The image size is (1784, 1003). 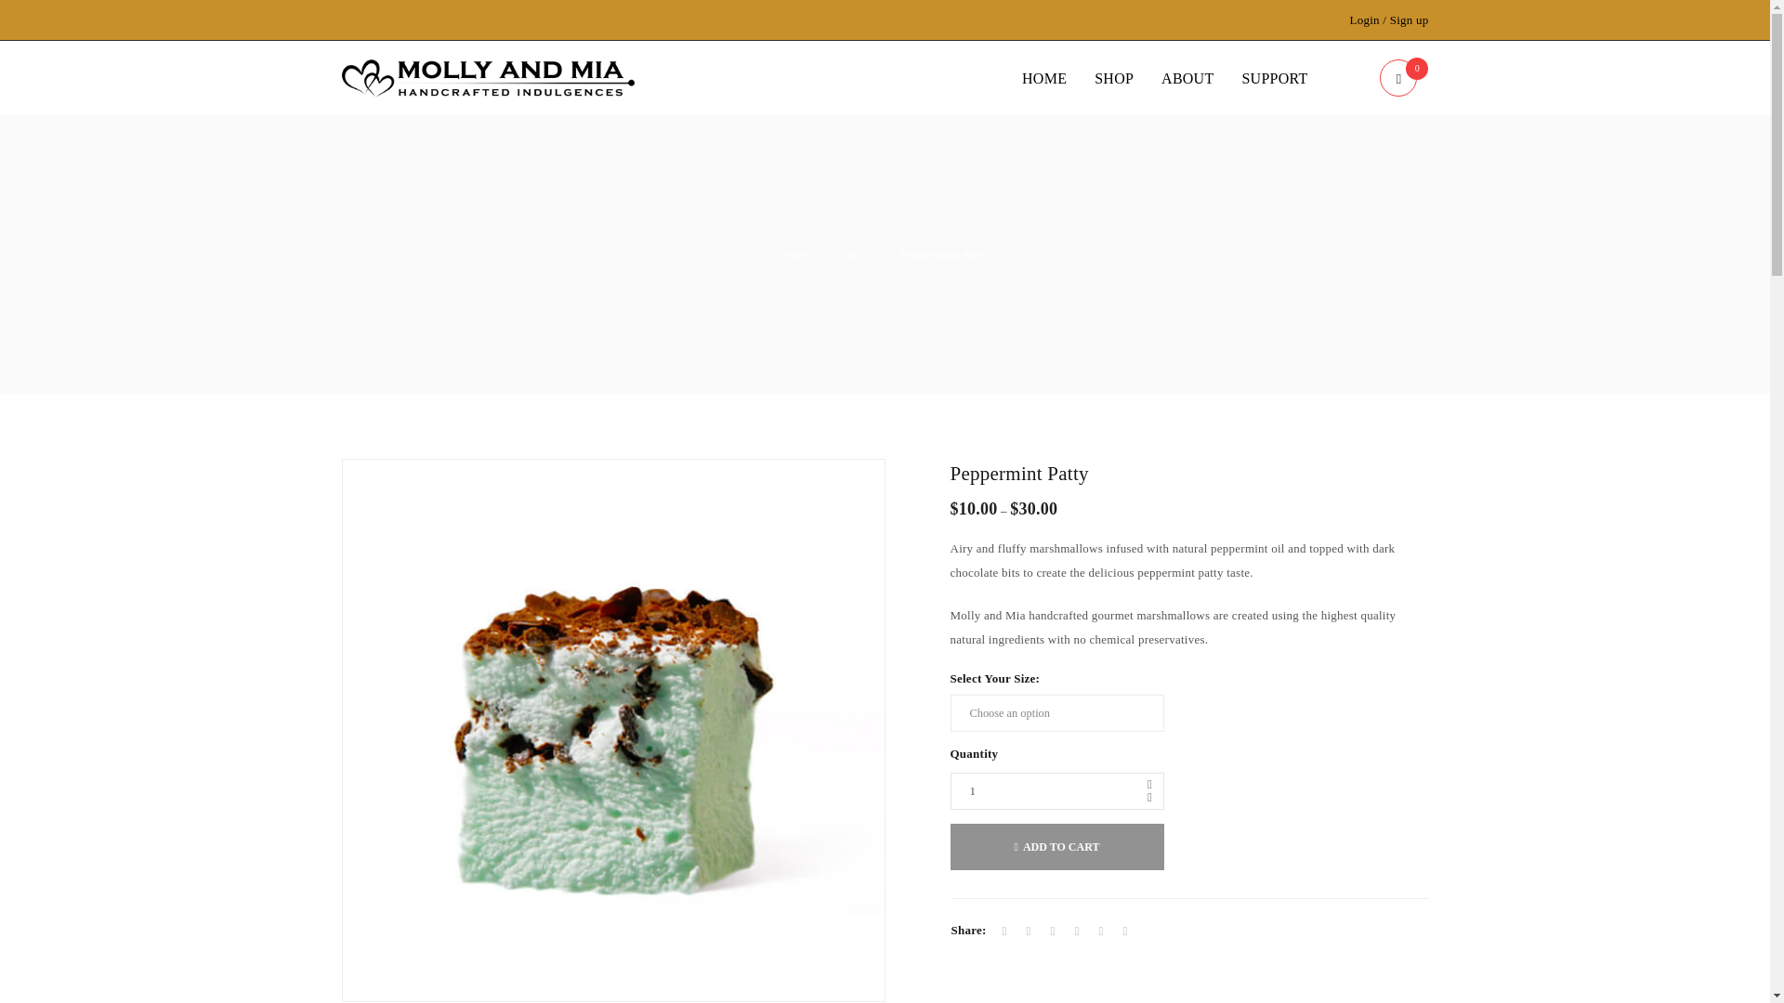 What do you see at coordinates (489, 77) in the screenshot?
I see `MollyAndMia.com` at bounding box center [489, 77].